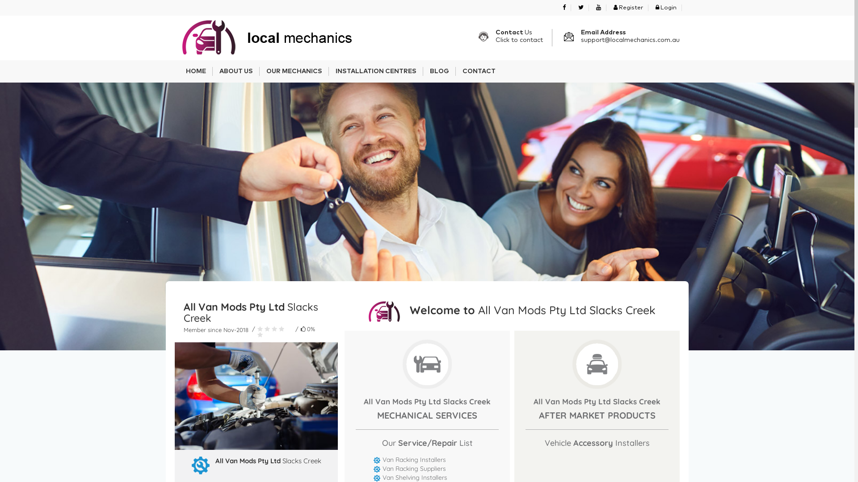 This screenshot has height=482, width=858. What do you see at coordinates (479, 71) in the screenshot?
I see `CONTACT` at bounding box center [479, 71].